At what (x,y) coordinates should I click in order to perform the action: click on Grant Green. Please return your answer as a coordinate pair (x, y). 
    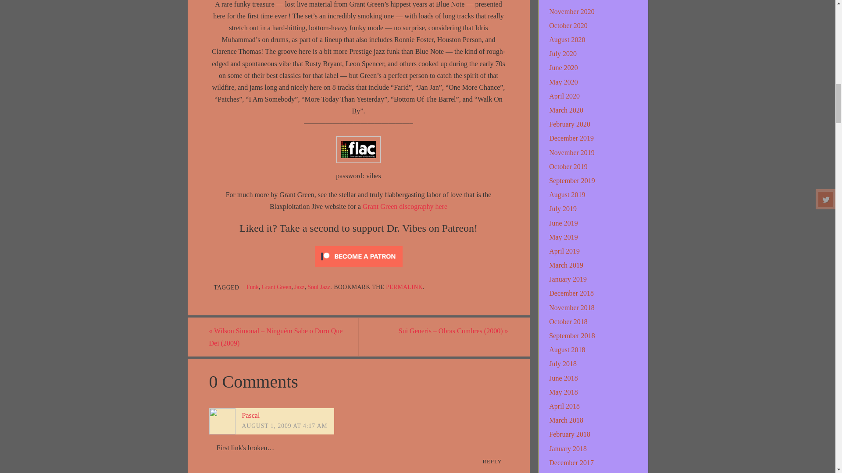
    Looking at the image, I should click on (276, 287).